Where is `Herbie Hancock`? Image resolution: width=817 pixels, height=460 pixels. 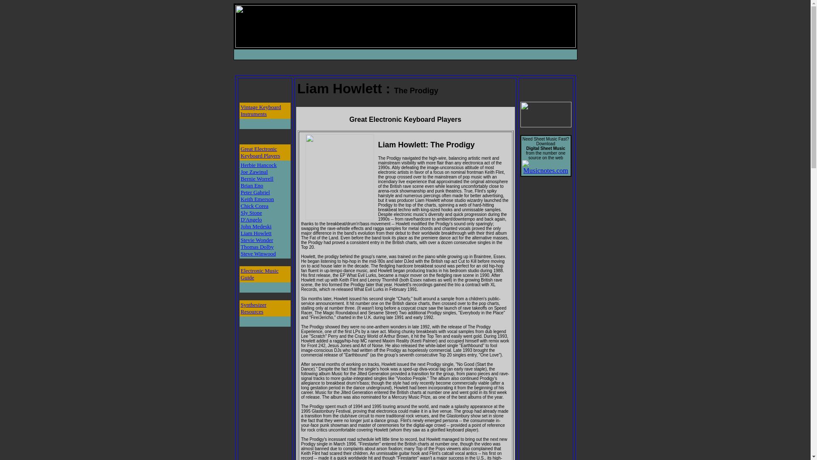
Herbie Hancock is located at coordinates (259, 165).